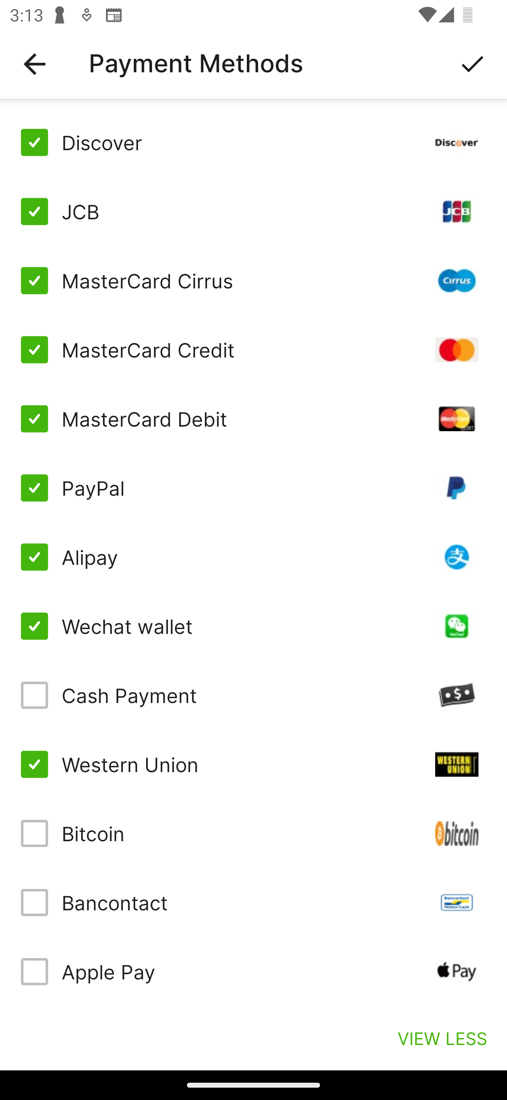  What do you see at coordinates (254, 142) in the screenshot?
I see `Discover` at bounding box center [254, 142].